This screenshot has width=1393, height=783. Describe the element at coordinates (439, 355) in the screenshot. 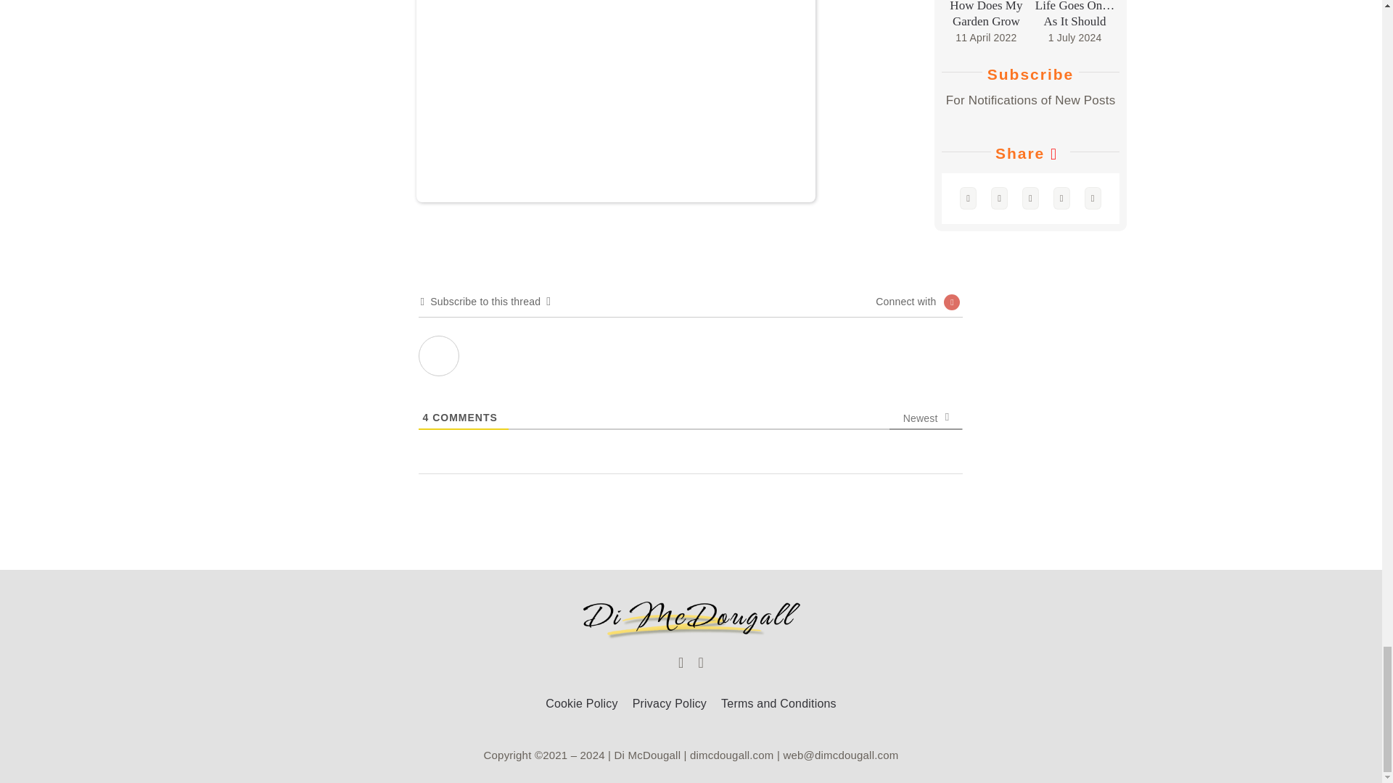

I see `Where I Live` at that location.